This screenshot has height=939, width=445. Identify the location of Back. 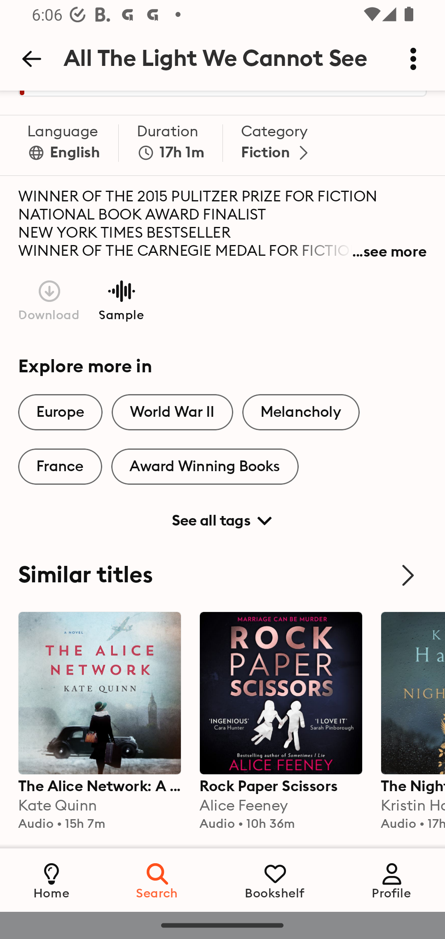
(31, 59).